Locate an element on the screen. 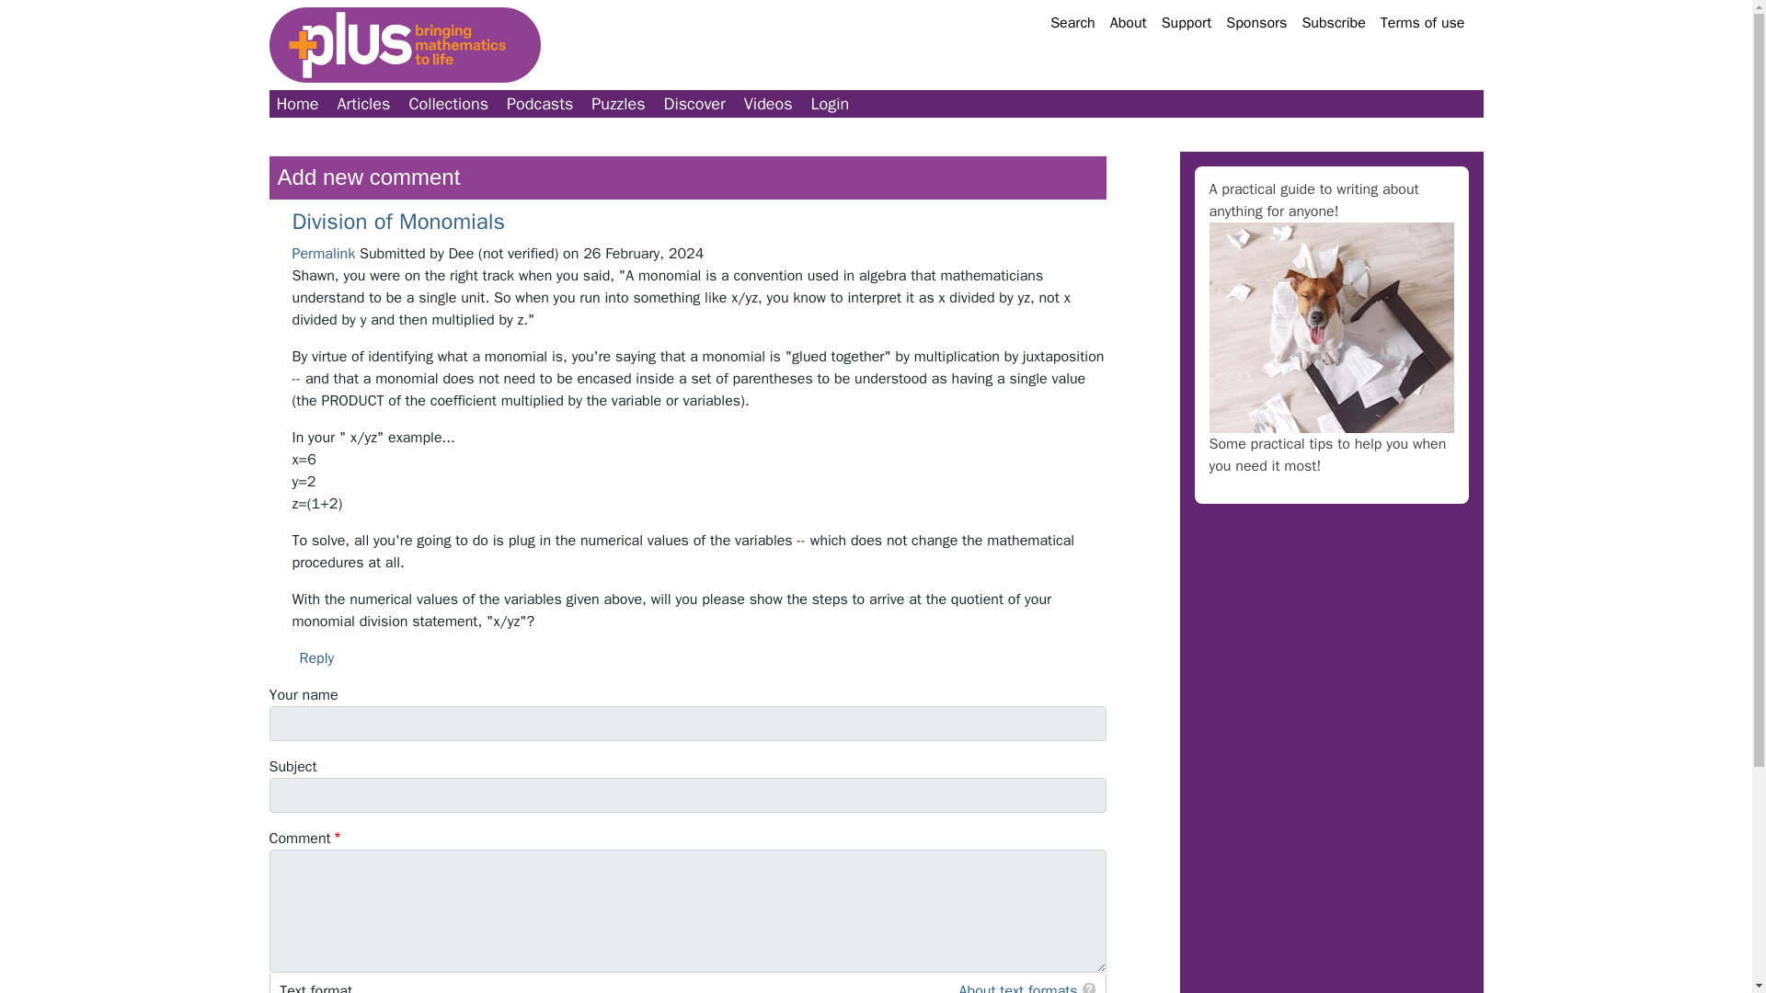 Image resolution: width=1766 pixels, height=993 pixels. Subscribe is located at coordinates (1333, 22).